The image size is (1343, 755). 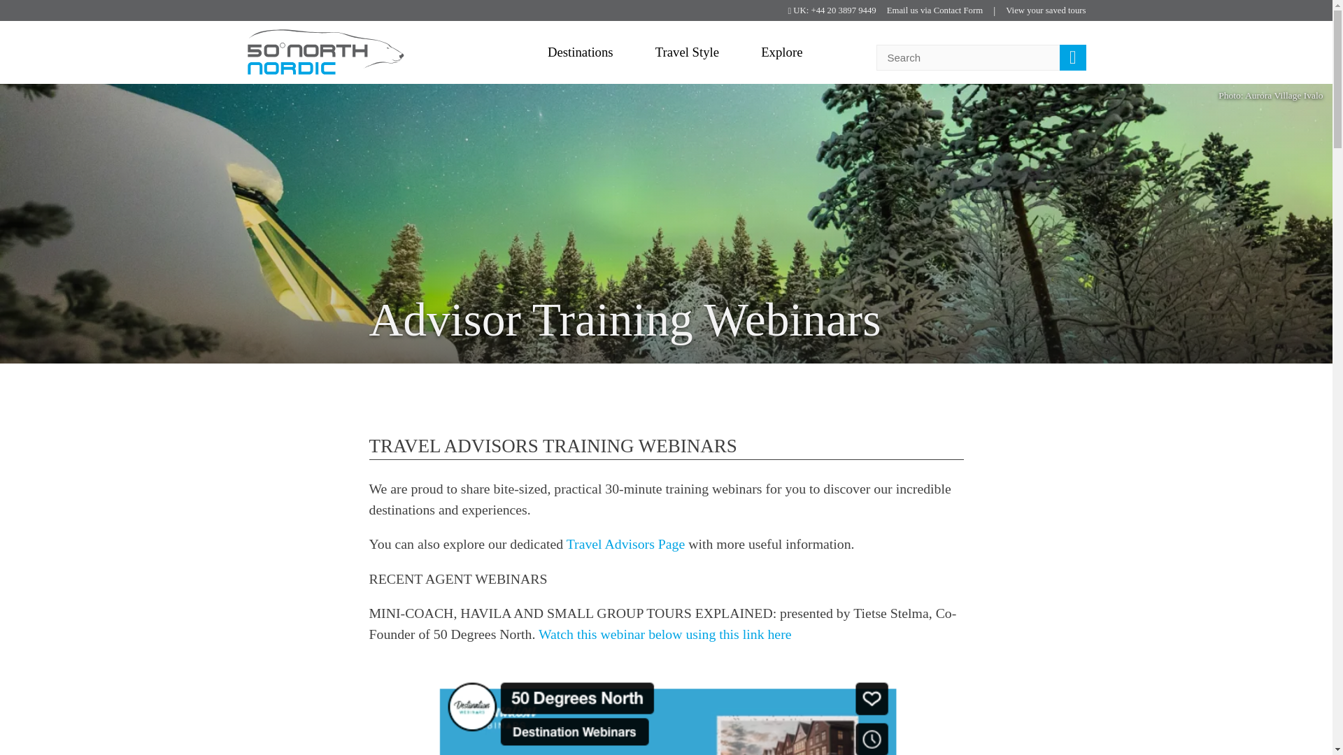 I want to click on Email us via Contact Form, so click(x=935, y=11).